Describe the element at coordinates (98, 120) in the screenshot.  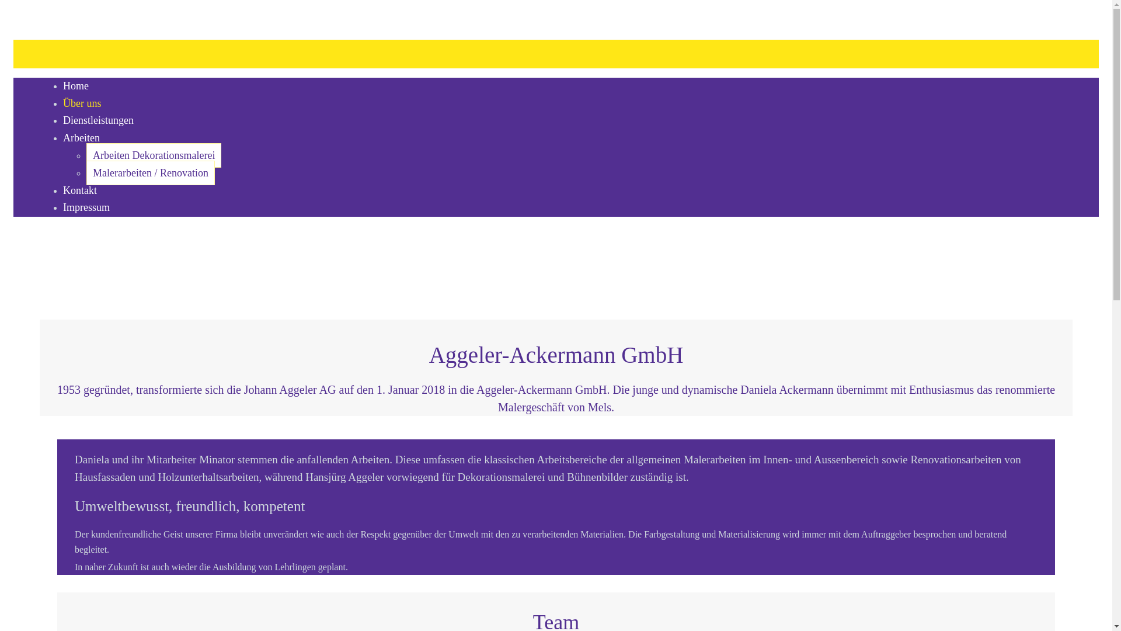
I see `Dienstleistungen` at that location.